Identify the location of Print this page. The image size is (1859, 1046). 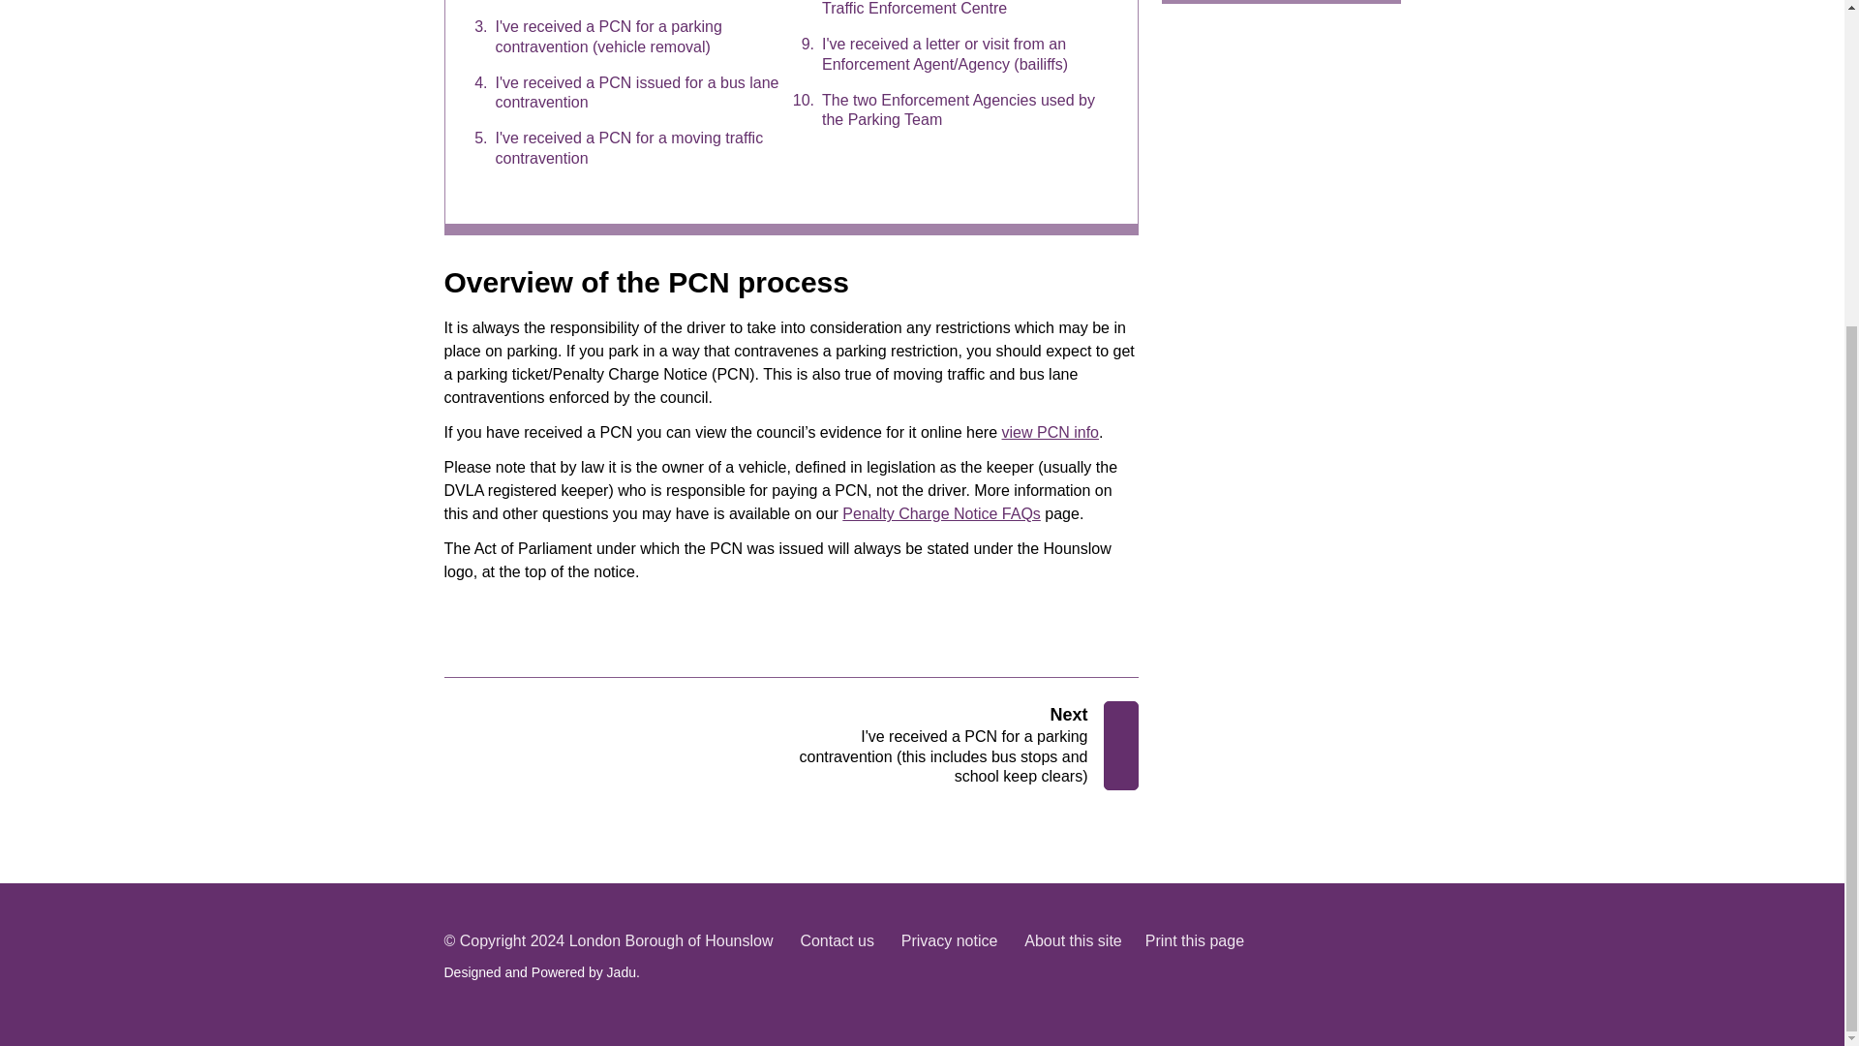
(1194, 941).